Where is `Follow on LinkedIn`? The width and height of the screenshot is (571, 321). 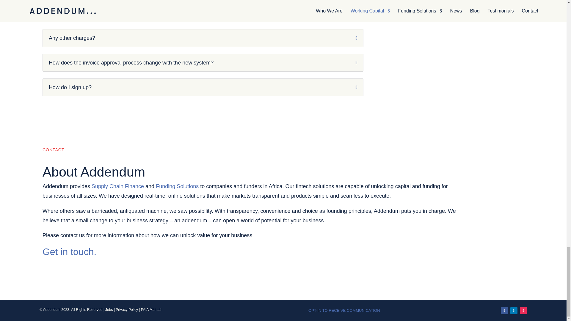 Follow on LinkedIn is located at coordinates (514, 310).